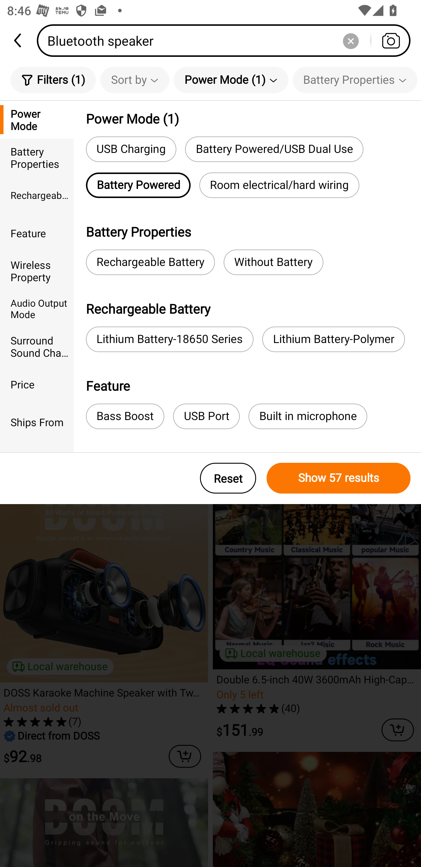 The image size is (421, 867). Describe the element at coordinates (37, 233) in the screenshot. I see `Feature` at that location.